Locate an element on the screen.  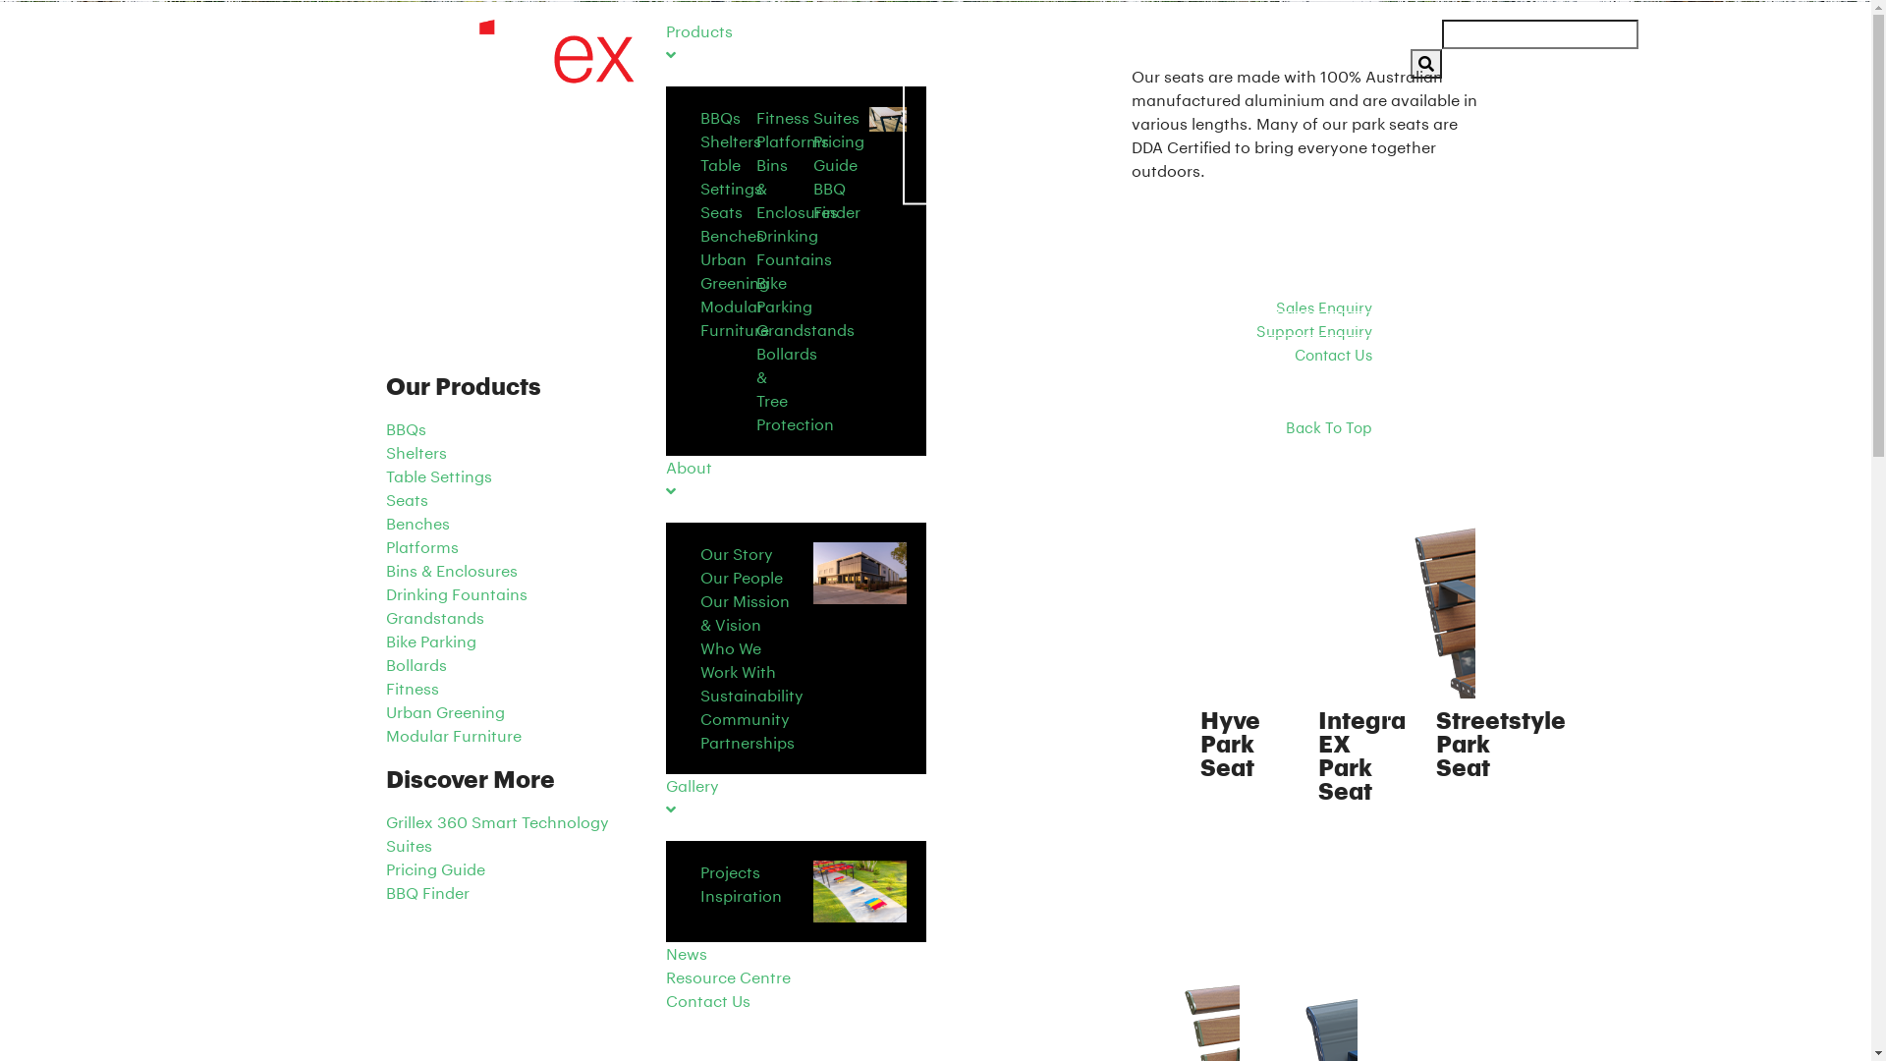
Platforms is located at coordinates (793, 141).